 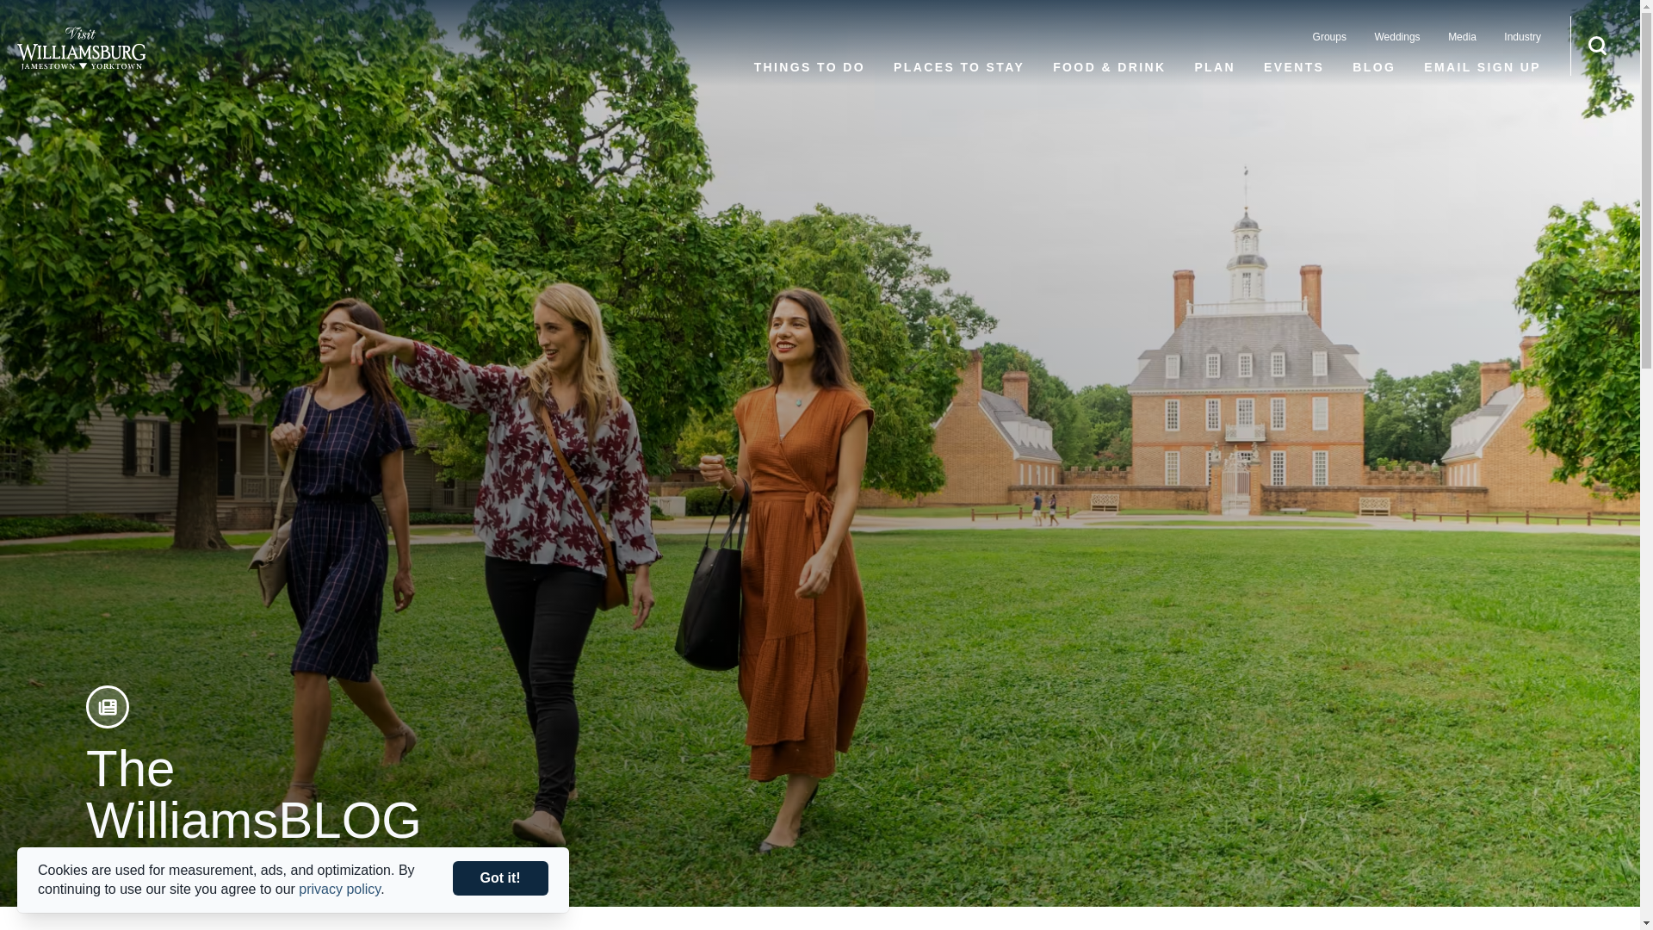 I want to click on PLAN, so click(x=1214, y=67).